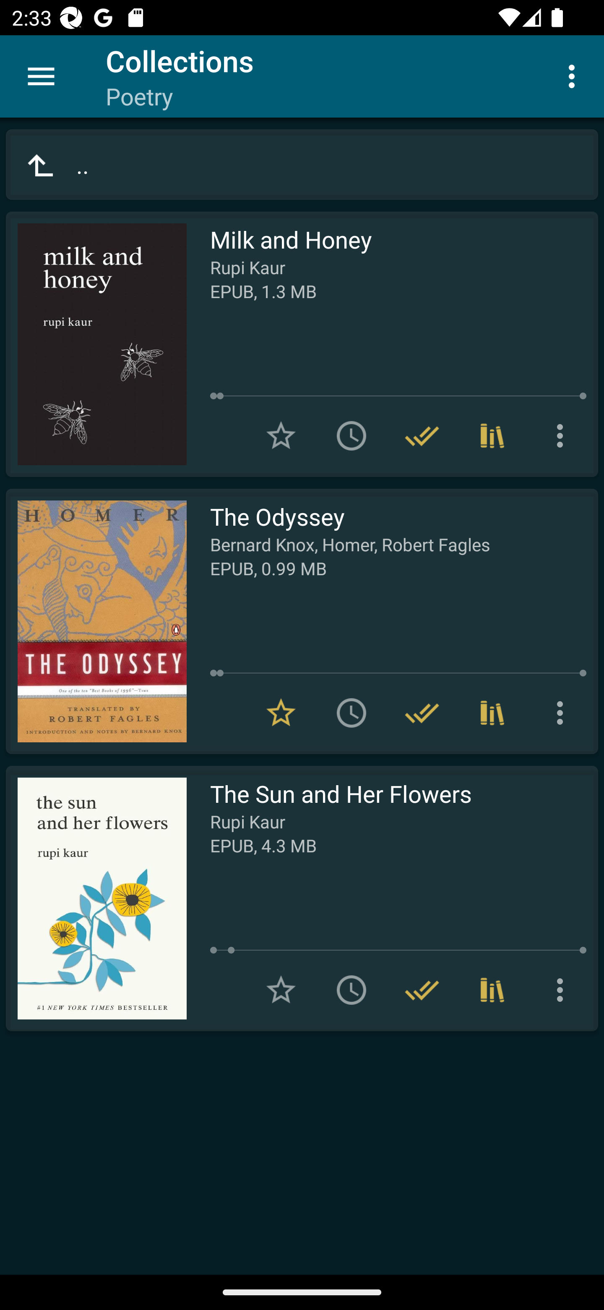  What do you see at coordinates (351, 713) in the screenshot?
I see `Add to To read` at bounding box center [351, 713].